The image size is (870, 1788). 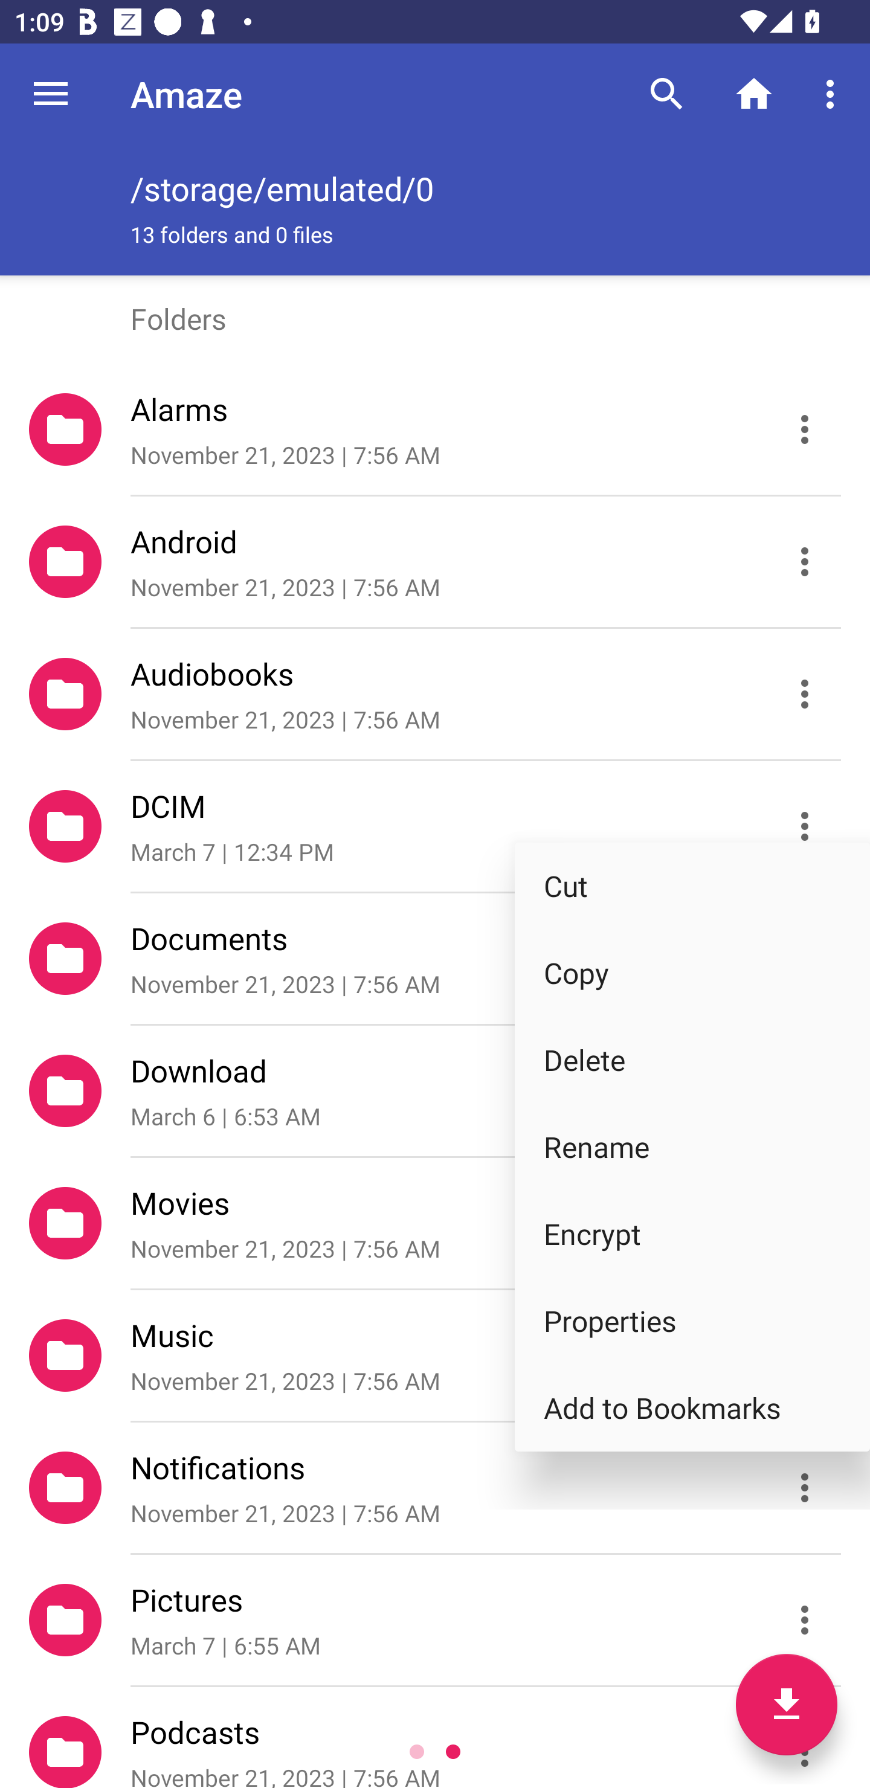 What do you see at coordinates (51, 94) in the screenshot?
I see `Navigate up` at bounding box center [51, 94].